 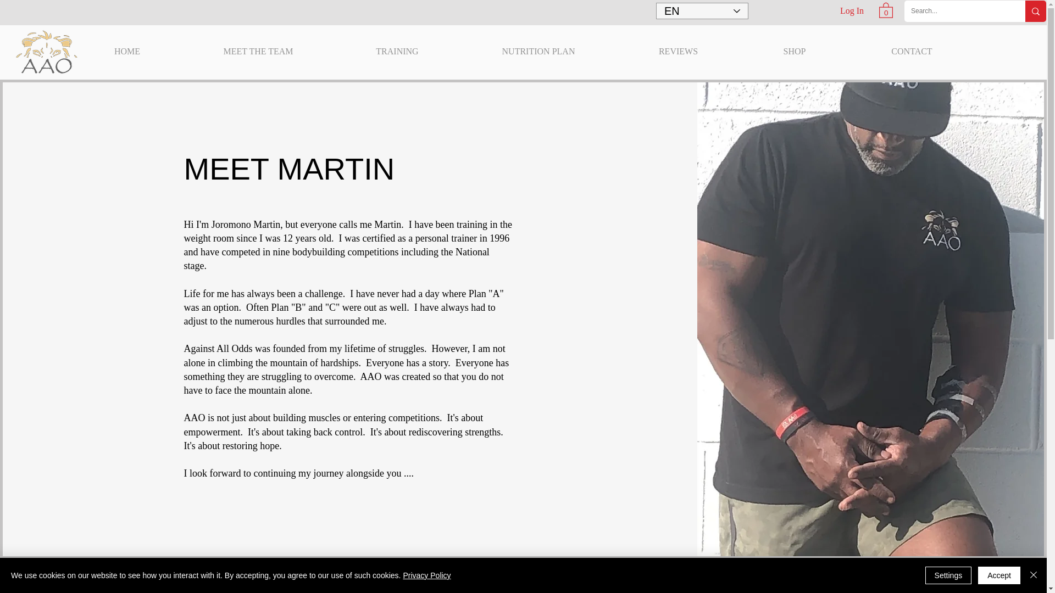 I want to click on Log In, so click(x=852, y=11).